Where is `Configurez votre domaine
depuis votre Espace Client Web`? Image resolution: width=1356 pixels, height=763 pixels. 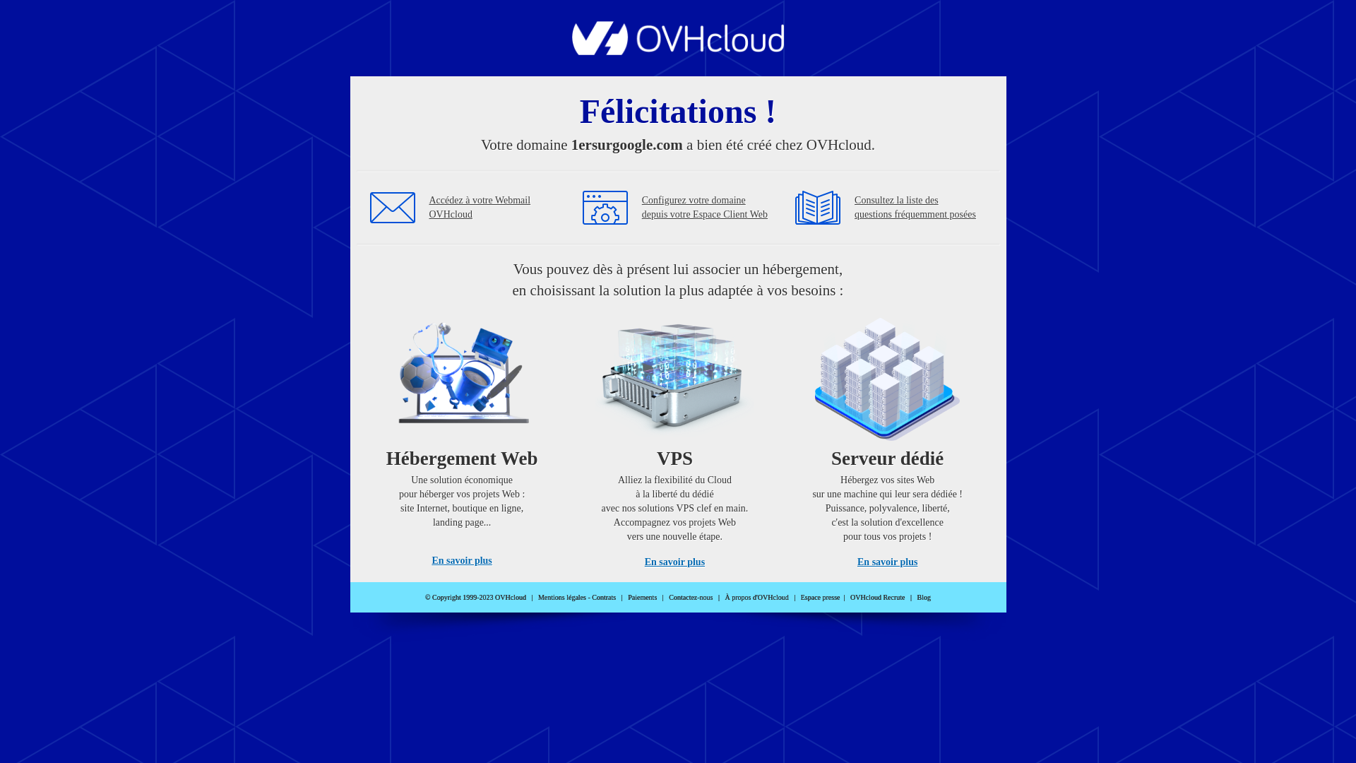
Configurez votre domaine
depuis votre Espace Client Web is located at coordinates (705, 208).